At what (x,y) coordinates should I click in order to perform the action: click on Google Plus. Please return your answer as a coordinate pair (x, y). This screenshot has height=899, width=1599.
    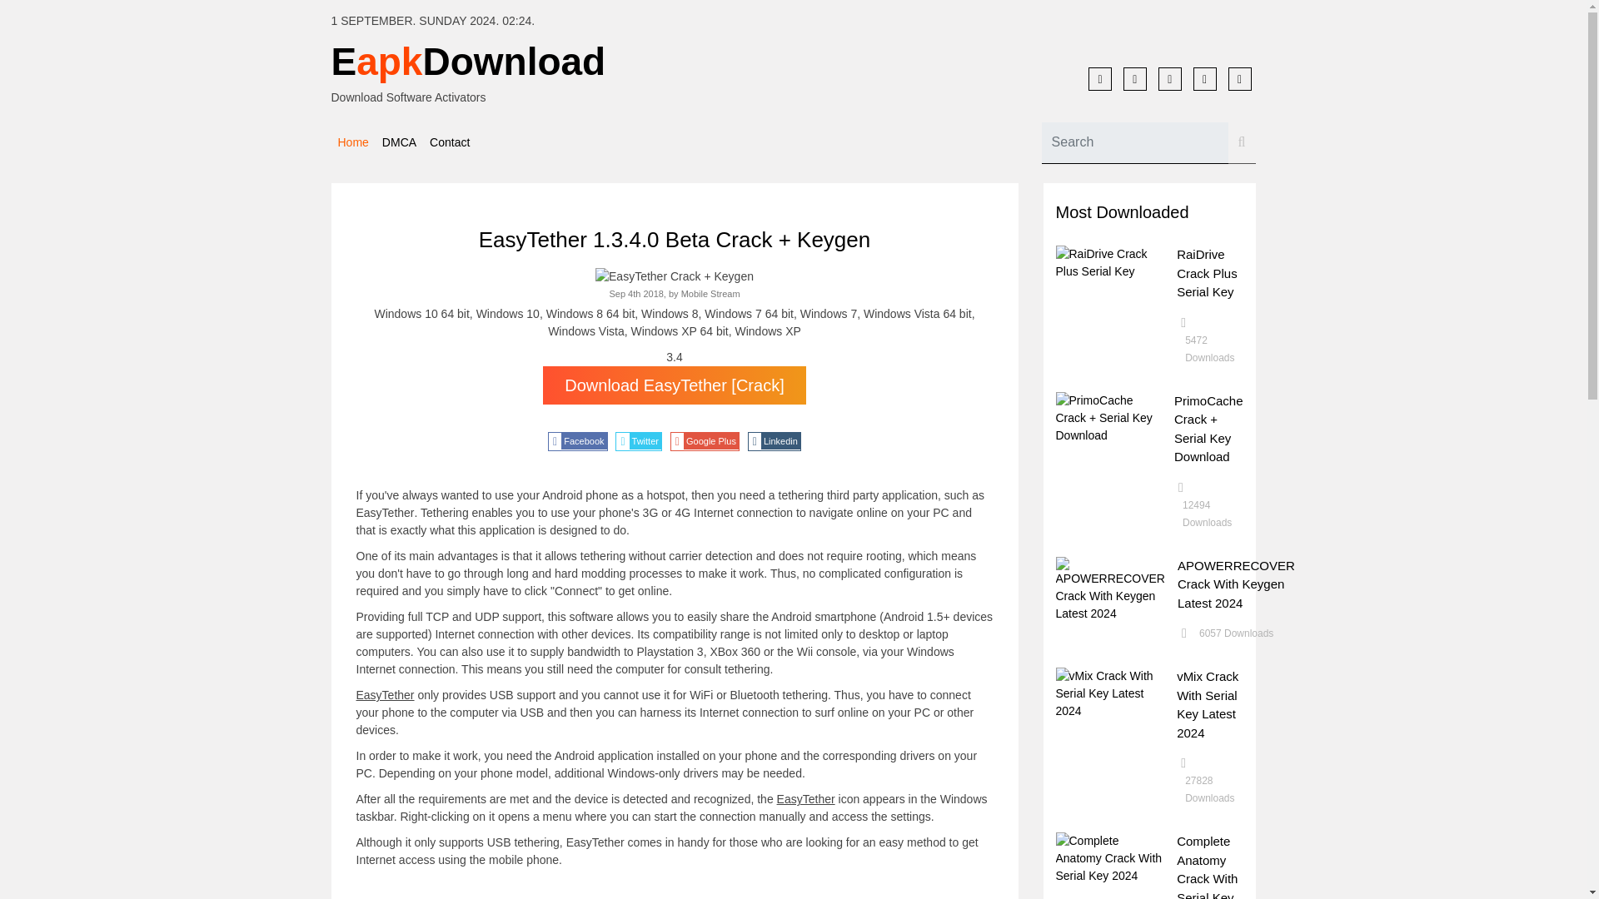
    Looking at the image, I should click on (705, 441).